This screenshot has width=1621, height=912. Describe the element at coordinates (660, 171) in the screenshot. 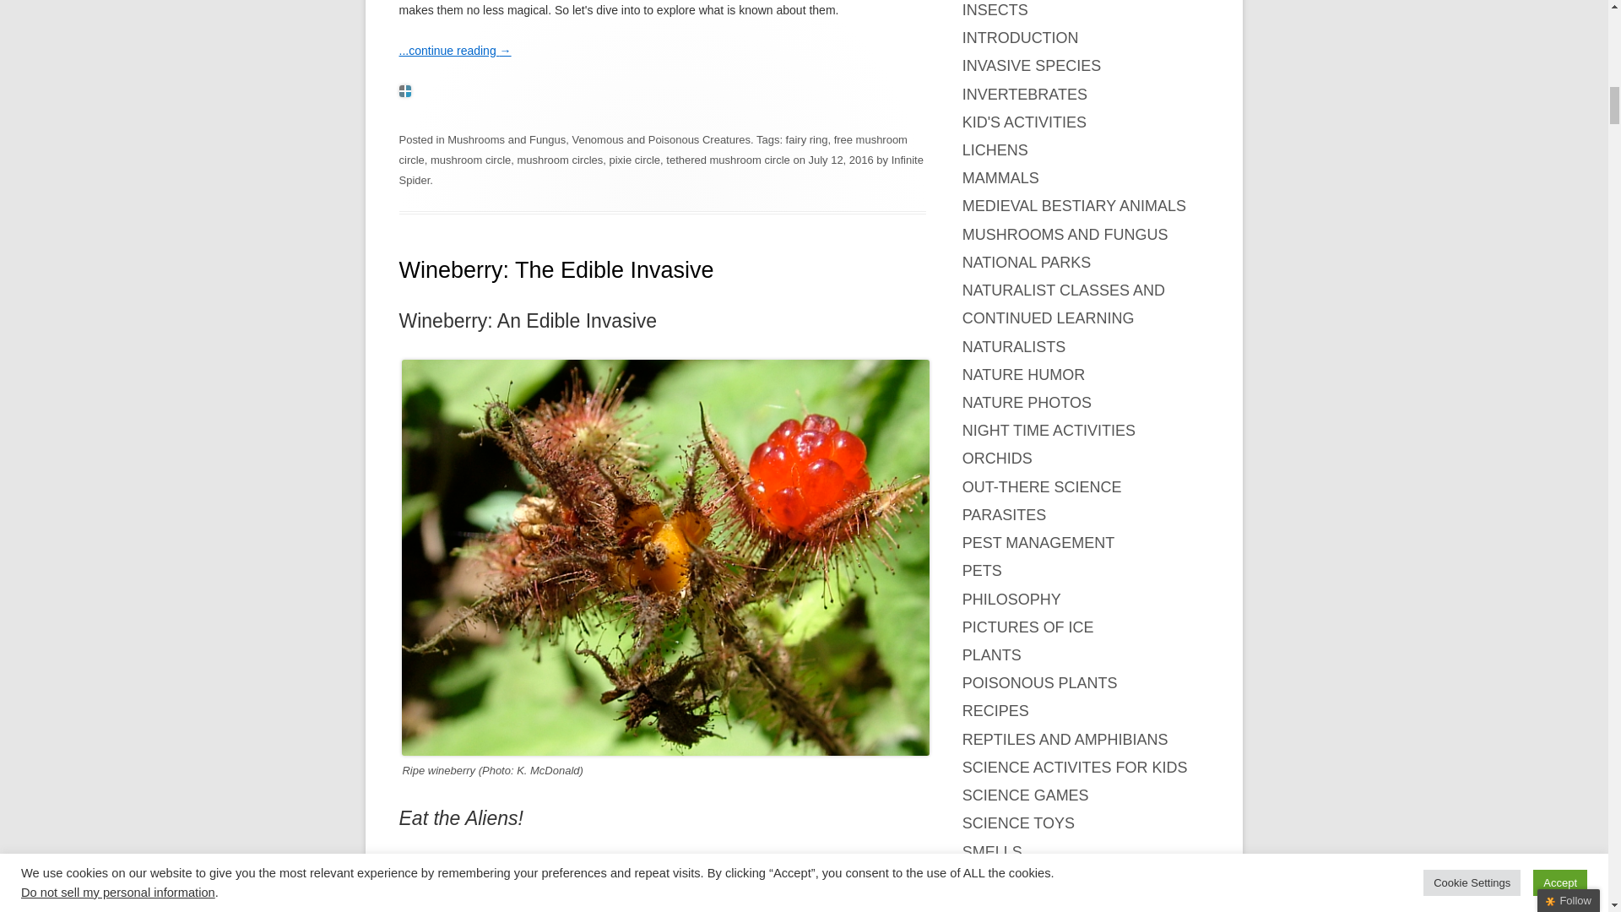

I see `Infinite Spider` at that location.